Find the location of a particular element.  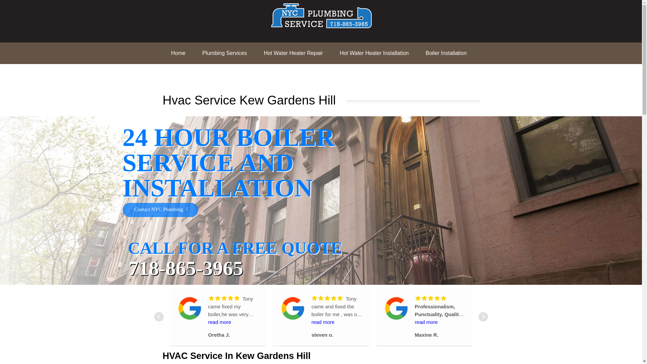

Air Conditioning Repair is located at coordinates (329, 75).